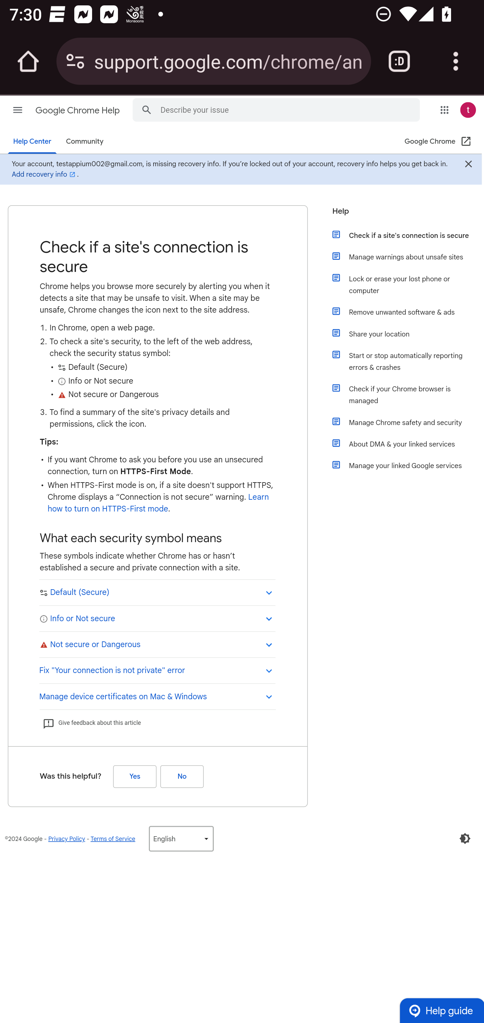 The width and height of the screenshot is (484, 1023). Describe the element at coordinates (438, 142) in the screenshot. I see `Google Chrome (Open in a new window) Google Chrome` at that location.